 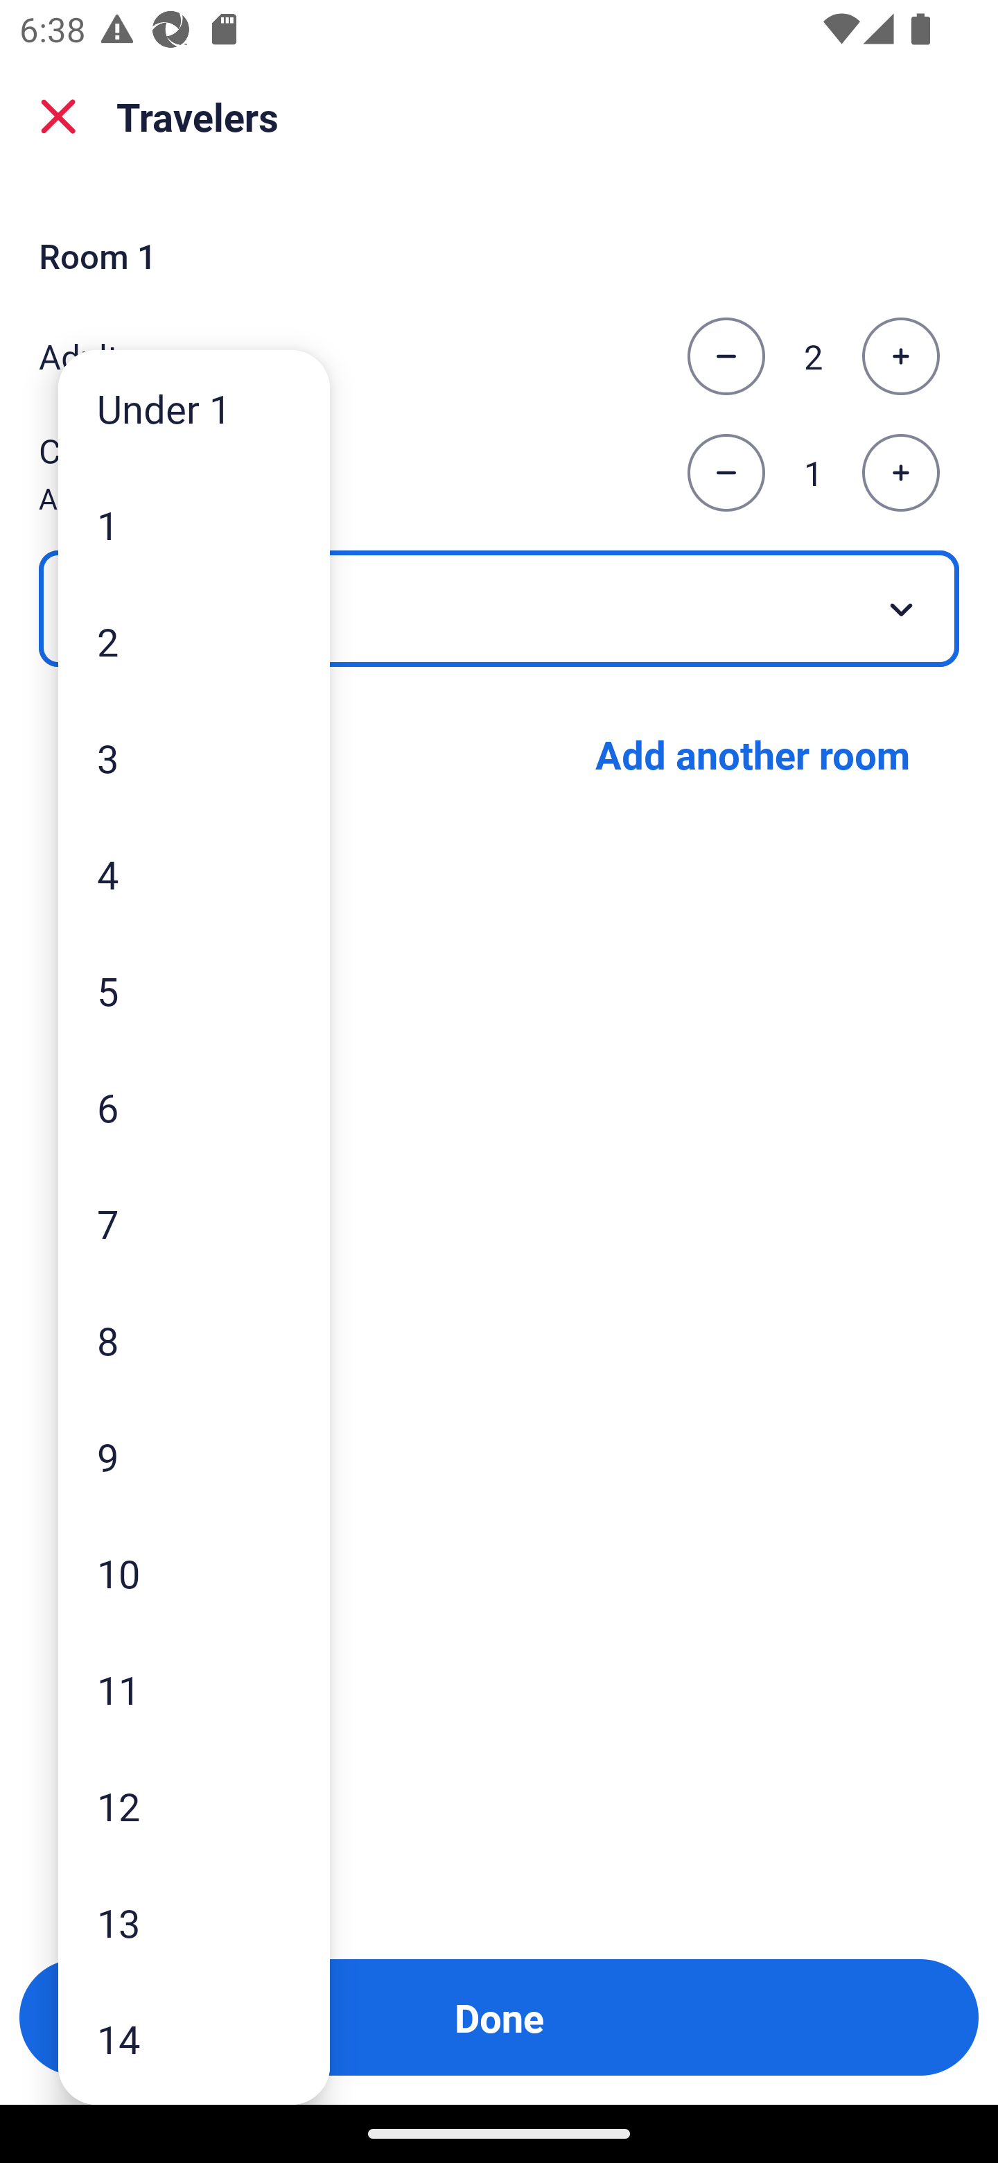 What do you see at coordinates (194, 641) in the screenshot?
I see `2` at bounding box center [194, 641].